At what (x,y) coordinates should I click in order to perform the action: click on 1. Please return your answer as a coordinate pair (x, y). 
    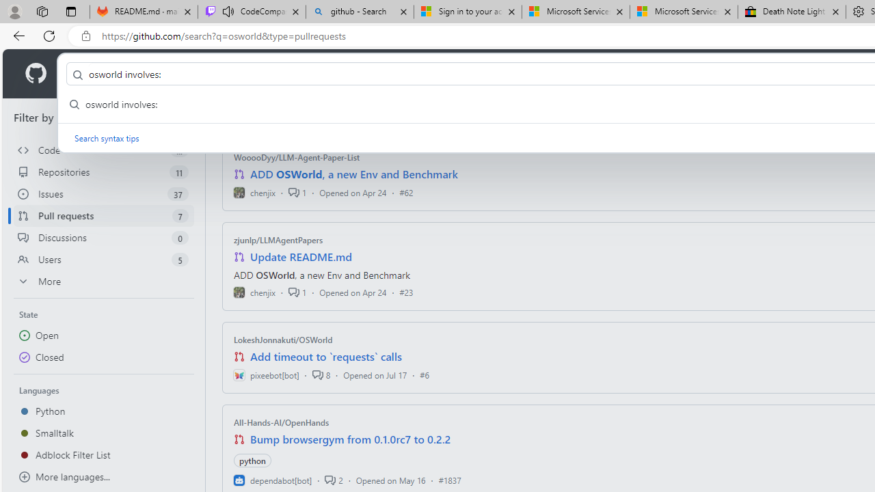
    Looking at the image, I should click on (297, 292).